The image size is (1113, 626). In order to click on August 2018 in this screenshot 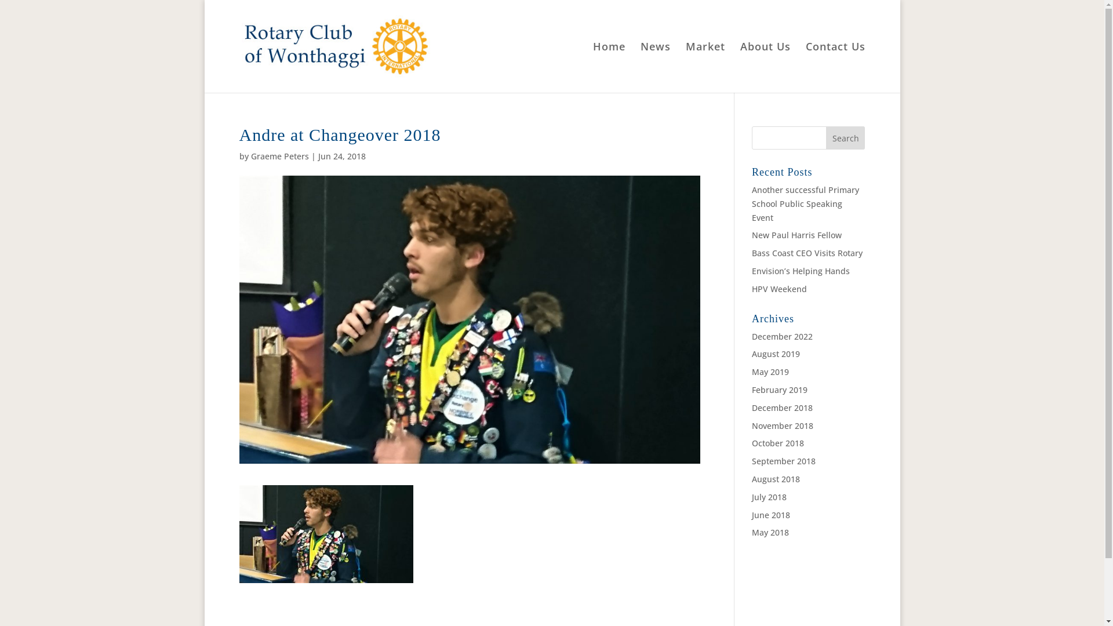, I will do `click(776, 479)`.